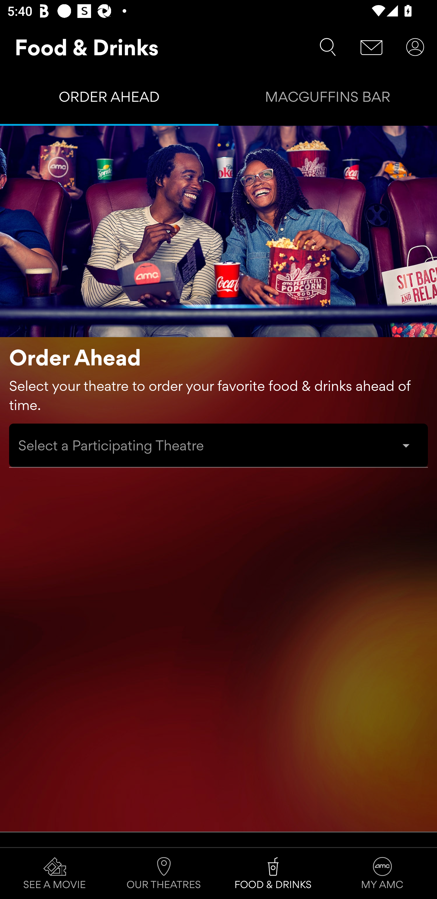 This screenshot has height=899, width=437. Describe the element at coordinates (415, 47) in the screenshot. I see `User Account` at that location.